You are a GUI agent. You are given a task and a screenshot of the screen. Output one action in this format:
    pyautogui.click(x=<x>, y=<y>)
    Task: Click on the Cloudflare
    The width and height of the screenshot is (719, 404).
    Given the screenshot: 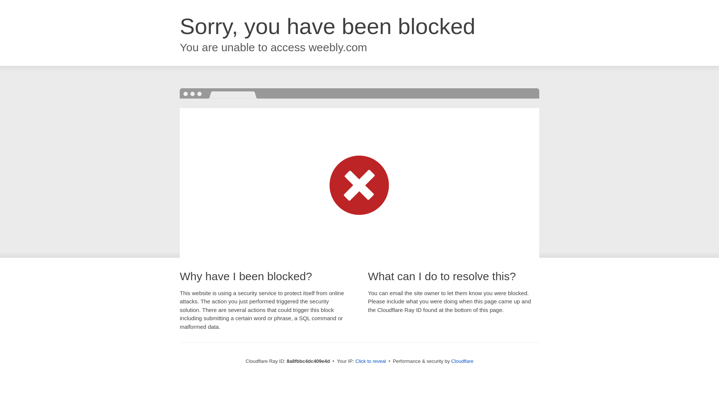 What is the action you would take?
    pyautogui.click(x=462, y=361)
    